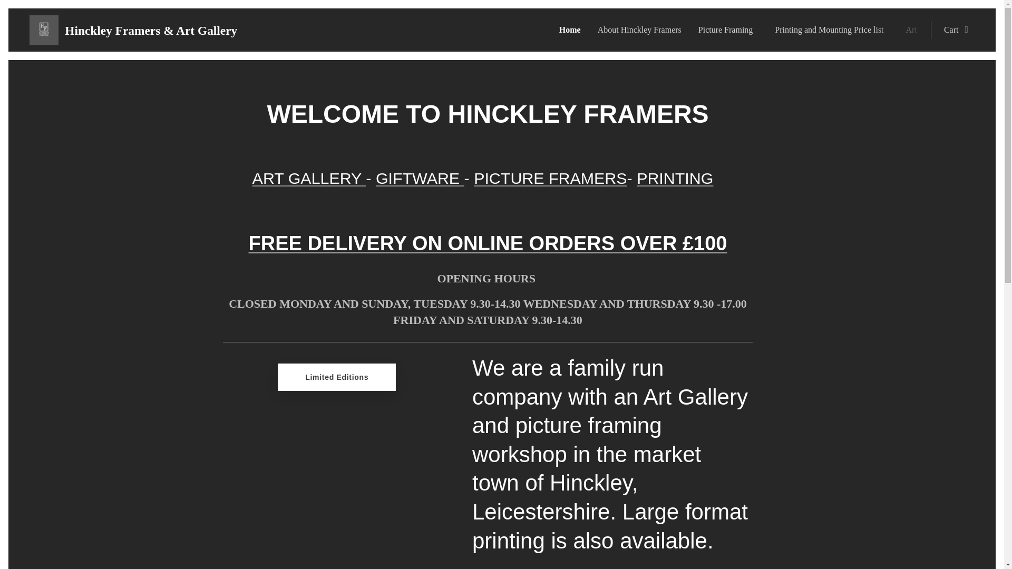  What do you see at coordinates (728, 30) in the screenshot?
I see `Picture Framing` at bounding box center [728, 30].